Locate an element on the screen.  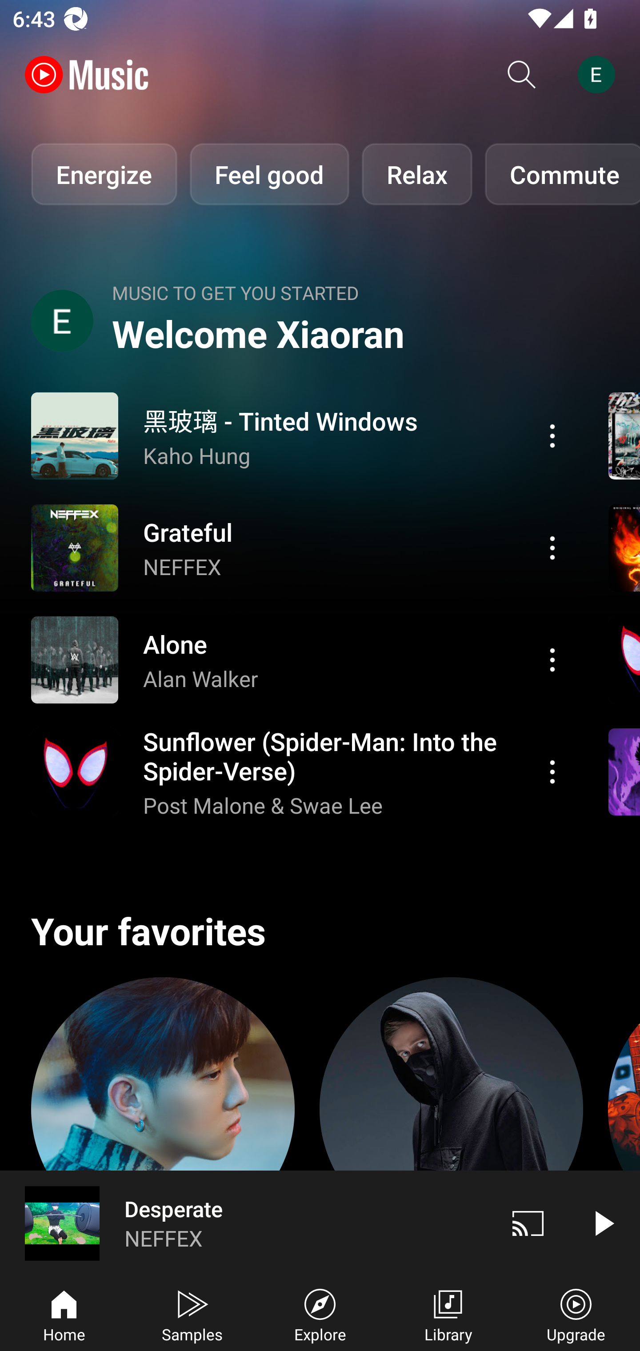
Cast. Disconnected is located at coordinates (528, 1223).